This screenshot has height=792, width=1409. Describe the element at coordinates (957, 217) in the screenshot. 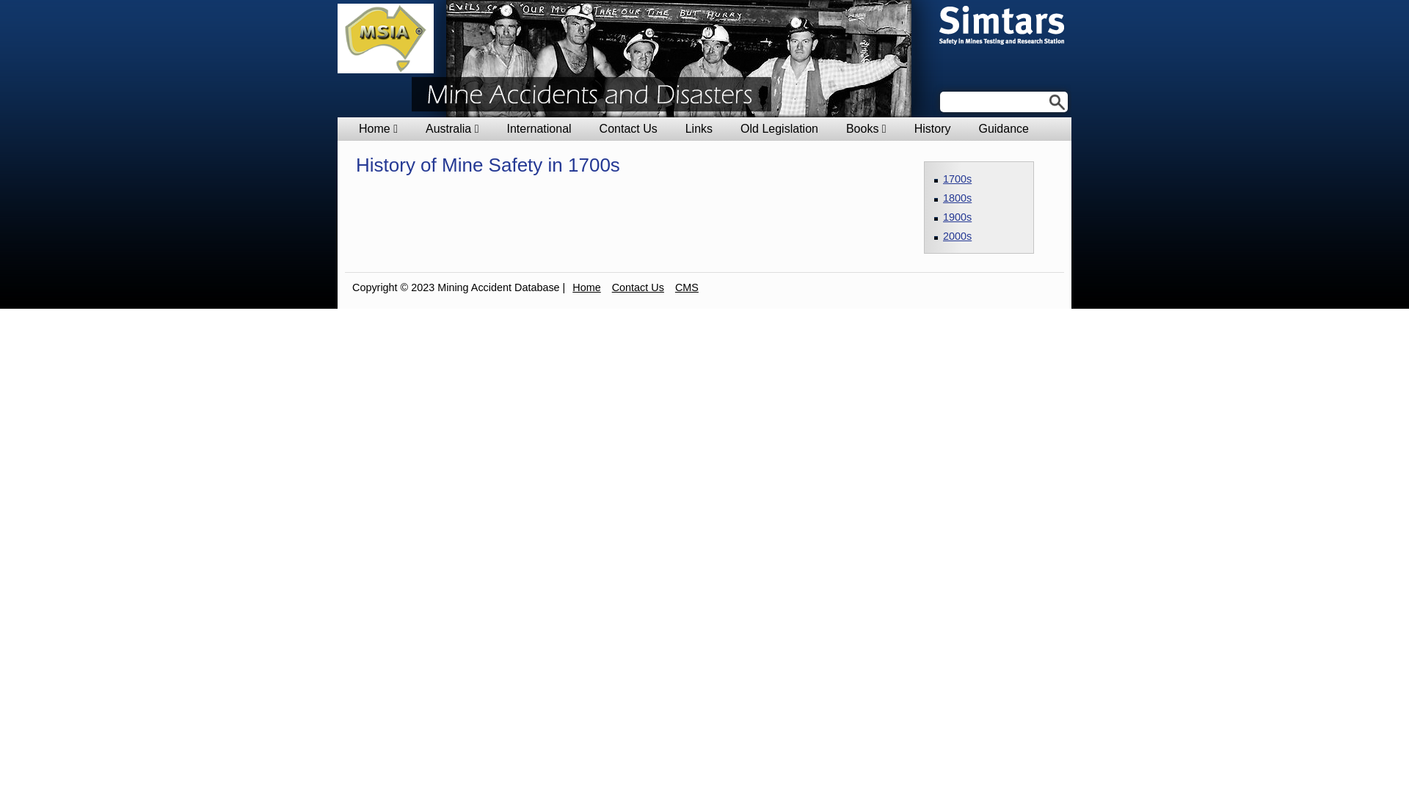

I see `1900s` at that location.